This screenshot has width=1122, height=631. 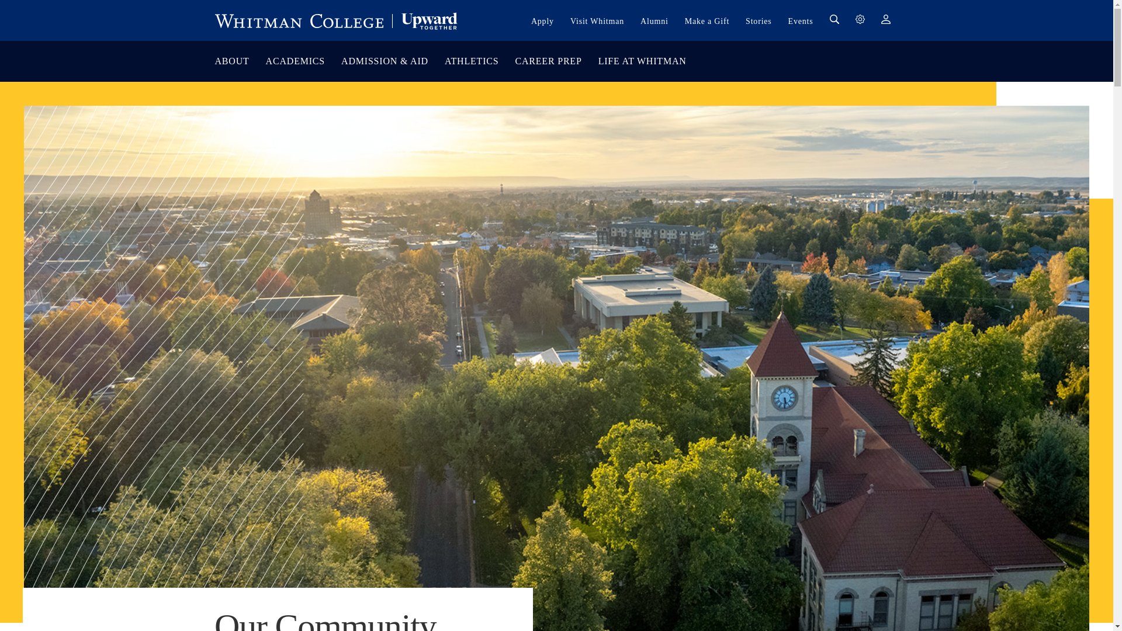 What do you see at coordinates (801, 21) in the screenshot?
I see `Events` at bounding box center [801, 21].